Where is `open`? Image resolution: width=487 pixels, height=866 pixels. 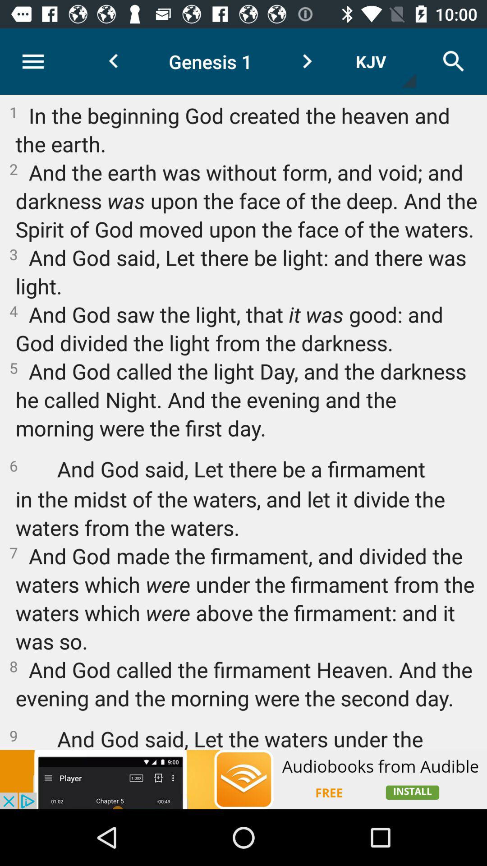
open is located at coordinates (243, 779).